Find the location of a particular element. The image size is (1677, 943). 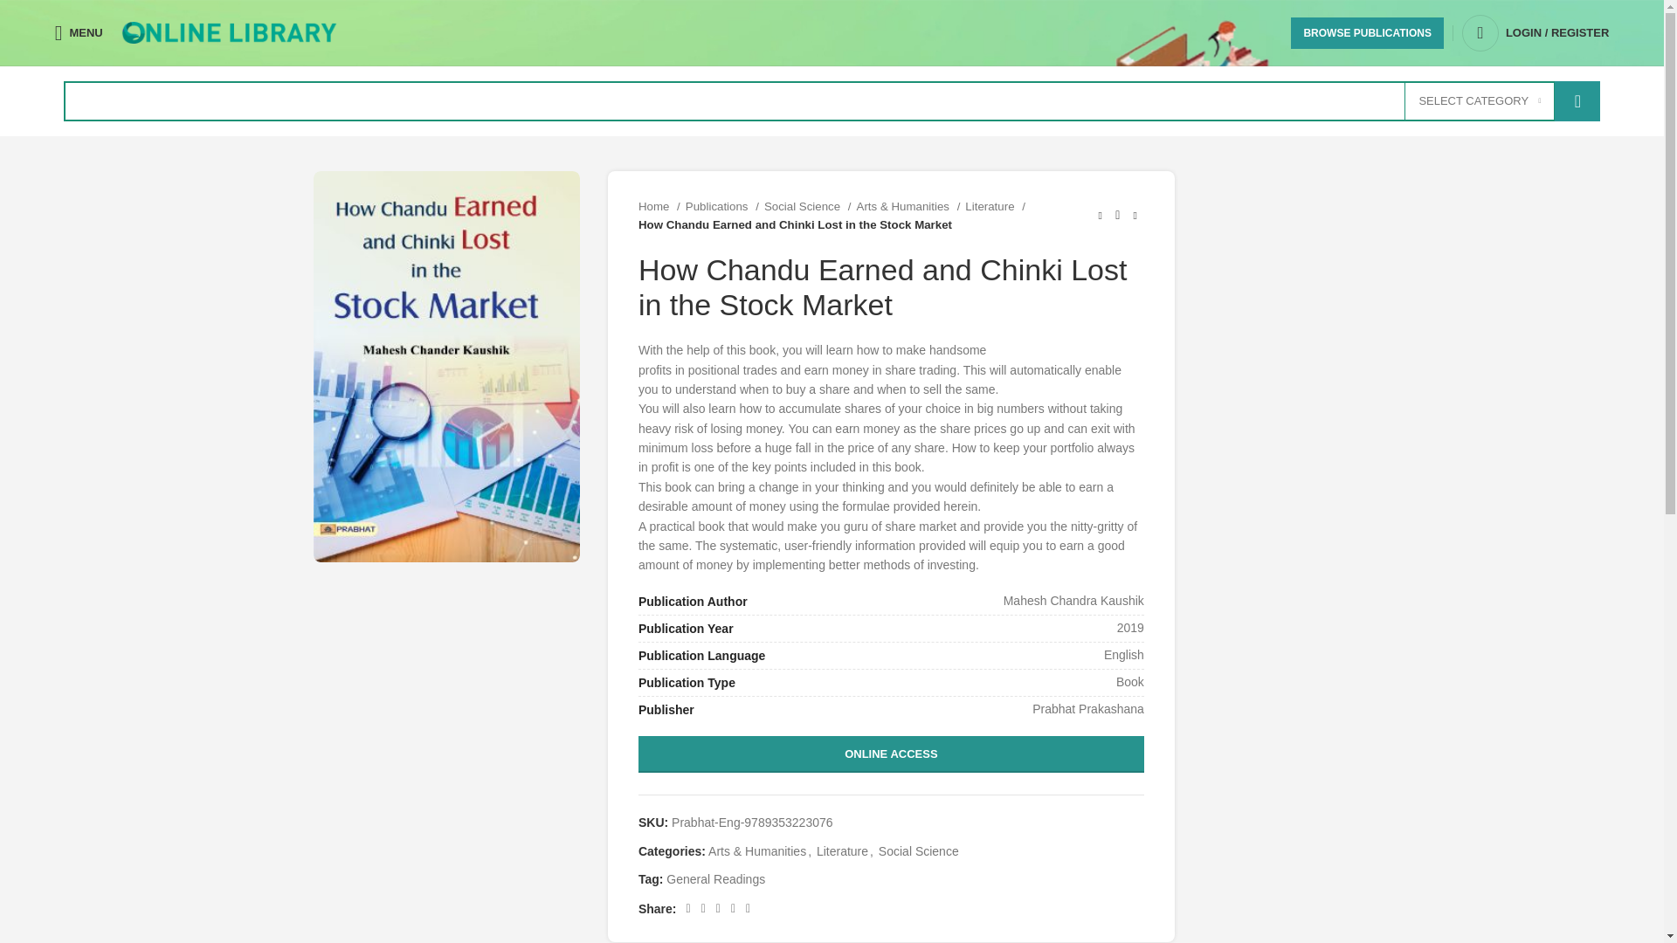

MENU is located at coordinates (79, 33).